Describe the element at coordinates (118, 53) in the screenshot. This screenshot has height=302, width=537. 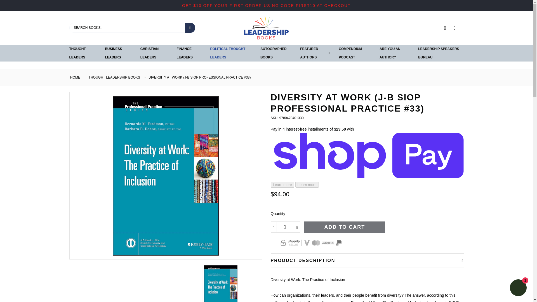
I see `BUSINESS LEADERS` at that location.